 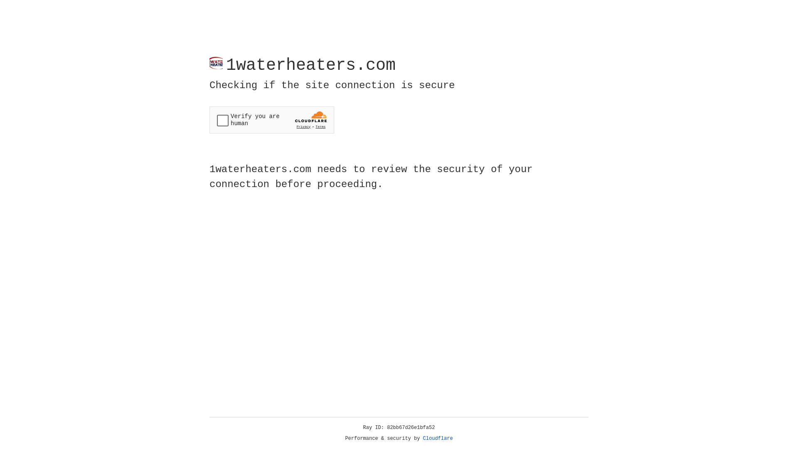 What do you see at coordinates (272, 120) in the screenshot?
I see `Widget containing a Cloudflare security challenge` at bounding box center [272, 120].